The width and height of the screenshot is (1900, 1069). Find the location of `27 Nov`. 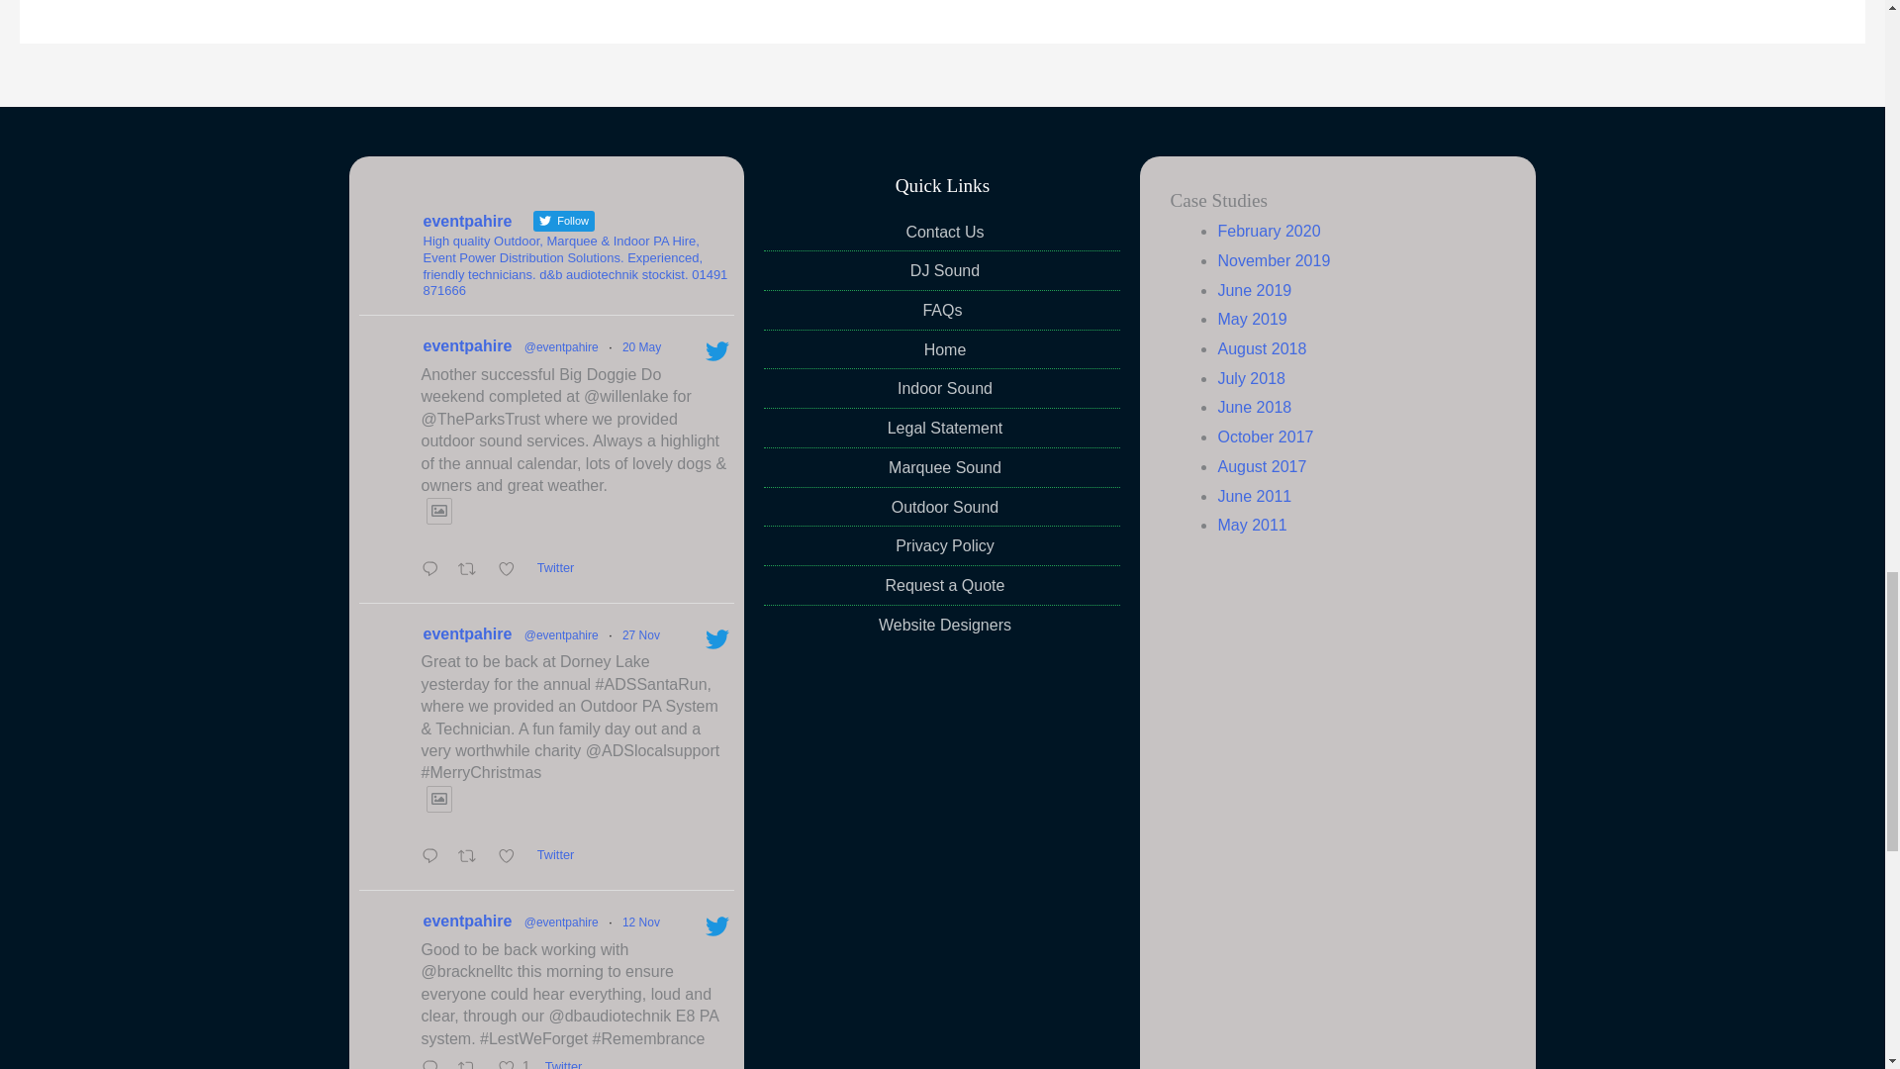

27 Nov is located at coordinates (641, 635).